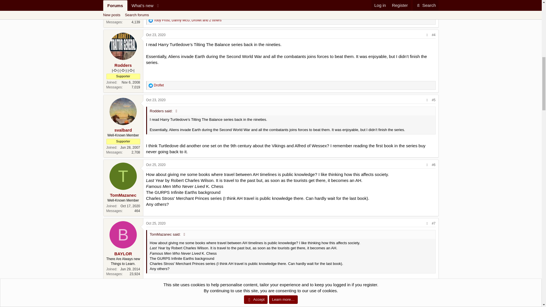 Image resolution: width=546 pixels, height=307 pixels. What do you see at coordinates (156, 35) in the screenshot?
I see `Oct 23, 2020 at 7:50 PM` at bounding box center [156, 35].